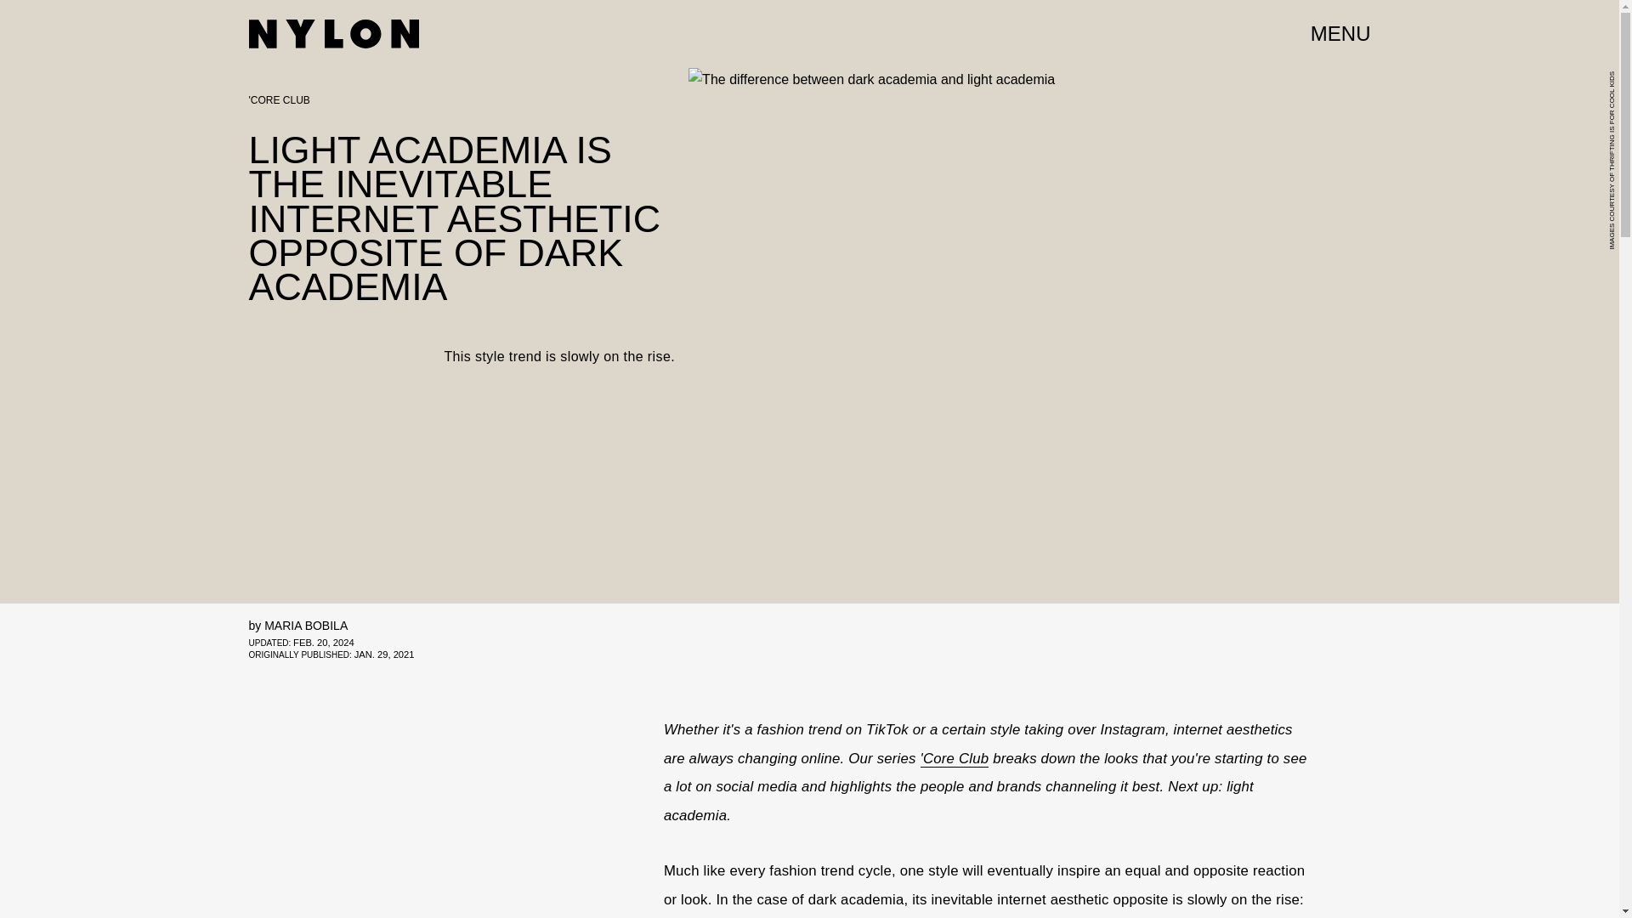  What do you see at coordinates (954, 758) in the screenshot?
I see `'Core Club` at bounding box center [954, 758].